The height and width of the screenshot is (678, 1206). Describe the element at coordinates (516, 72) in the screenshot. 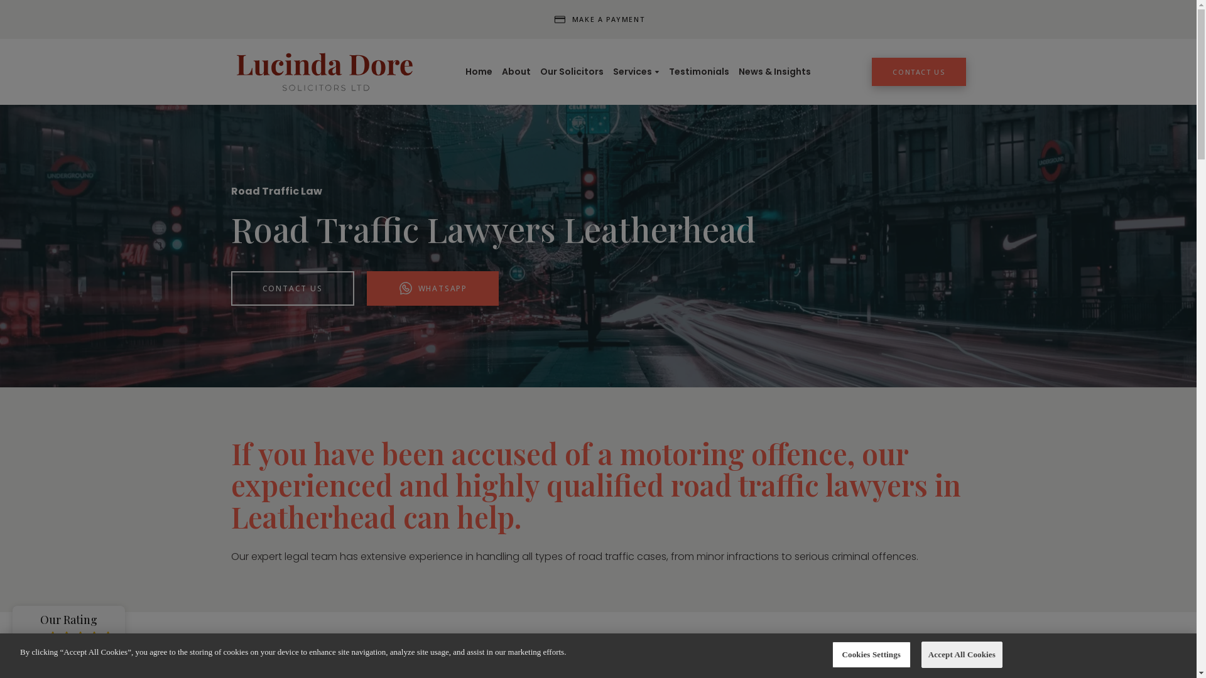

I see `About` at that location.